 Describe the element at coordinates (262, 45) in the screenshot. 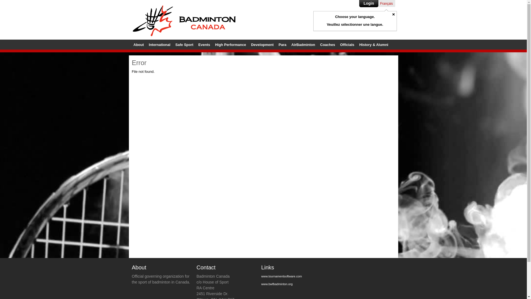

I see `Development` at that location.